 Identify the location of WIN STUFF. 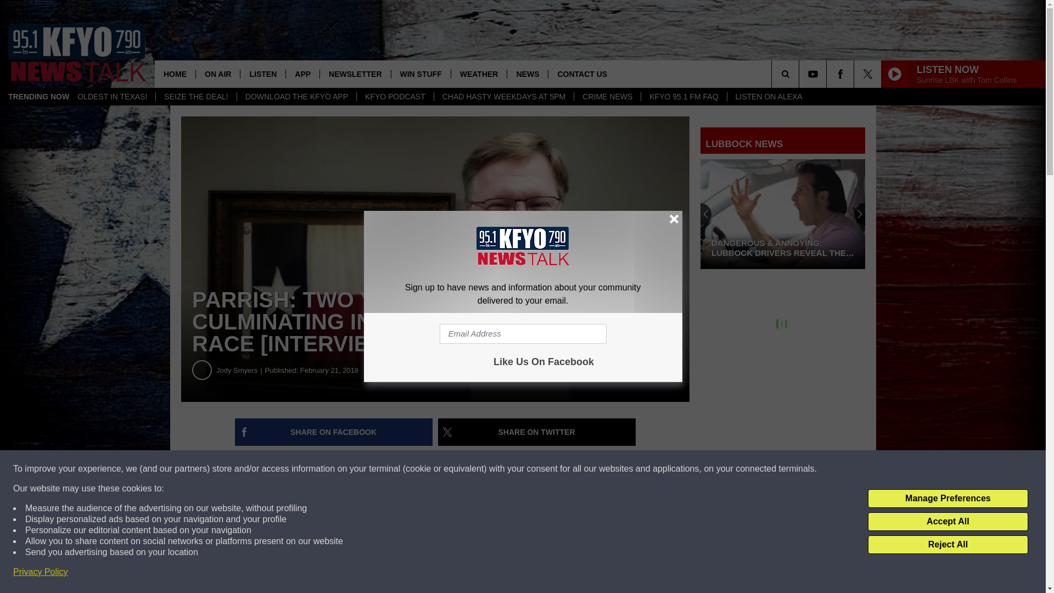
(421, 74).